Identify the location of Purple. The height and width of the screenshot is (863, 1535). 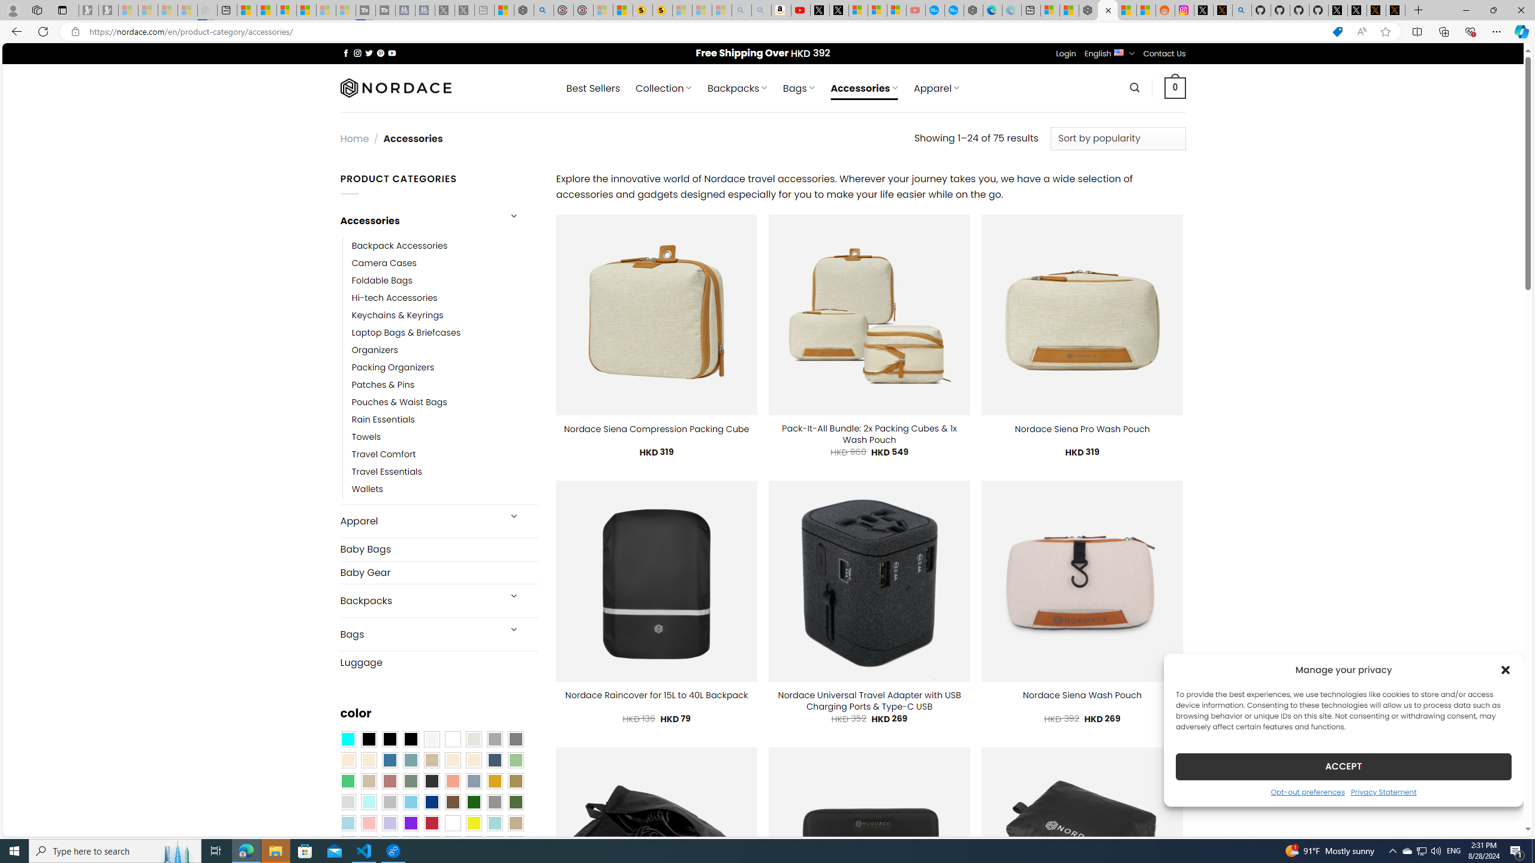
(410, 823).